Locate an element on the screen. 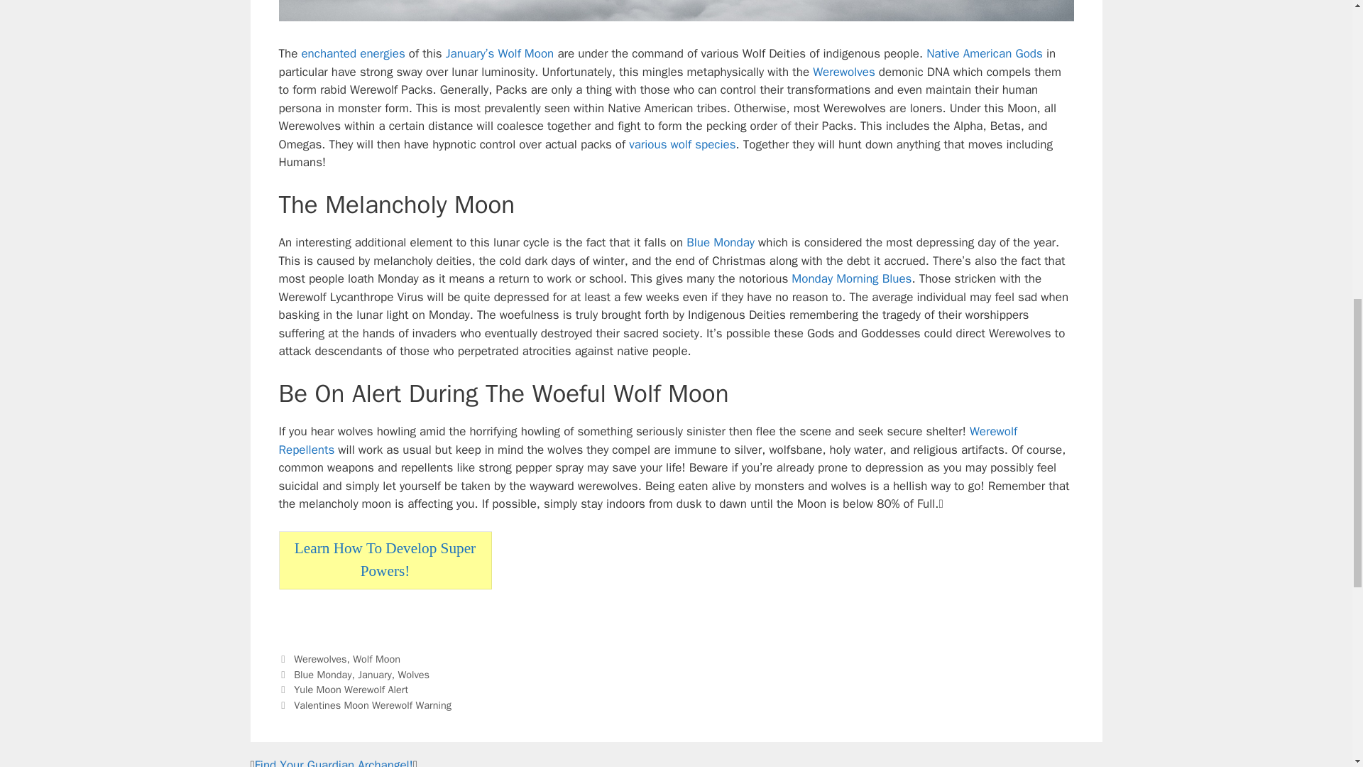  Blue Monday is located at coordinates (721, 242).